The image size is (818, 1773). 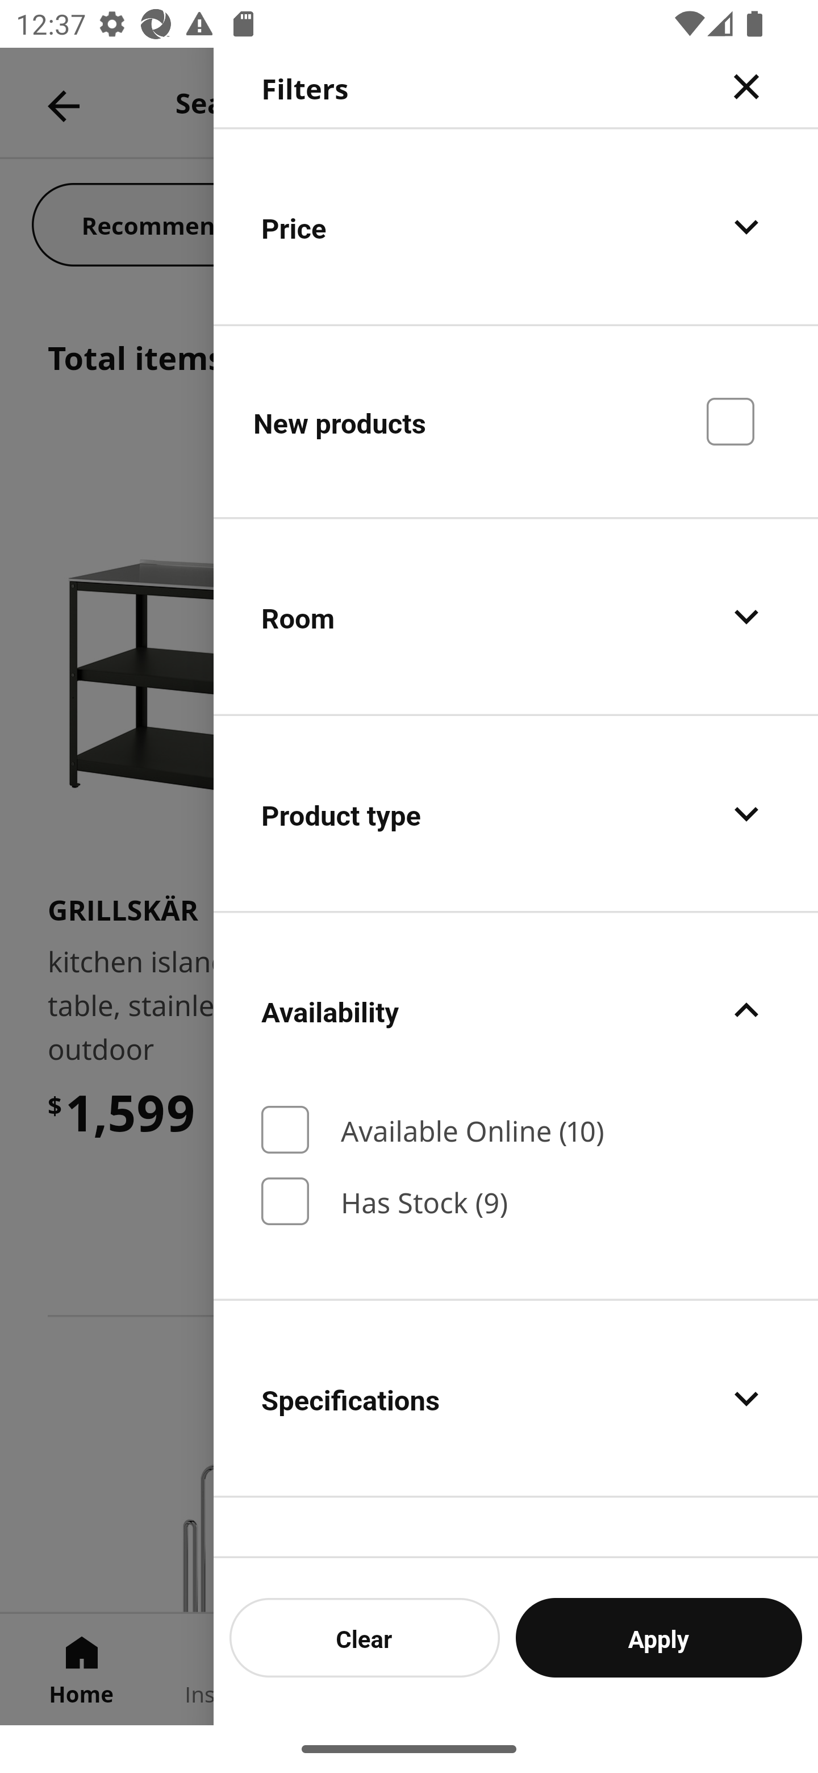 I want to click on Has Stock (9), so click(x=516, y=1201).